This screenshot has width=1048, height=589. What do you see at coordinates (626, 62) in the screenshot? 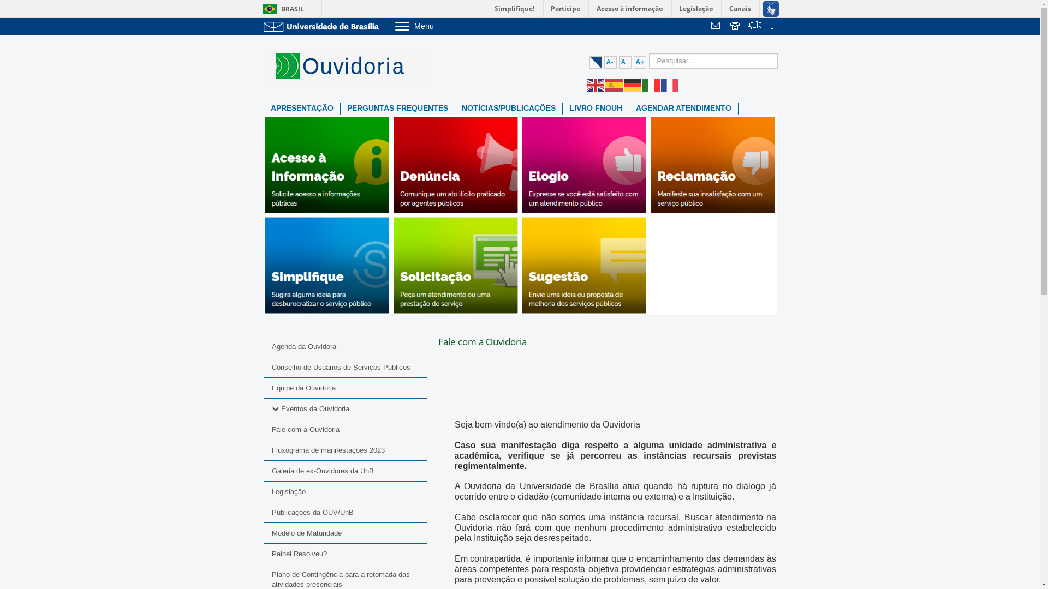
I see `A` at bounding box center [626, 62].